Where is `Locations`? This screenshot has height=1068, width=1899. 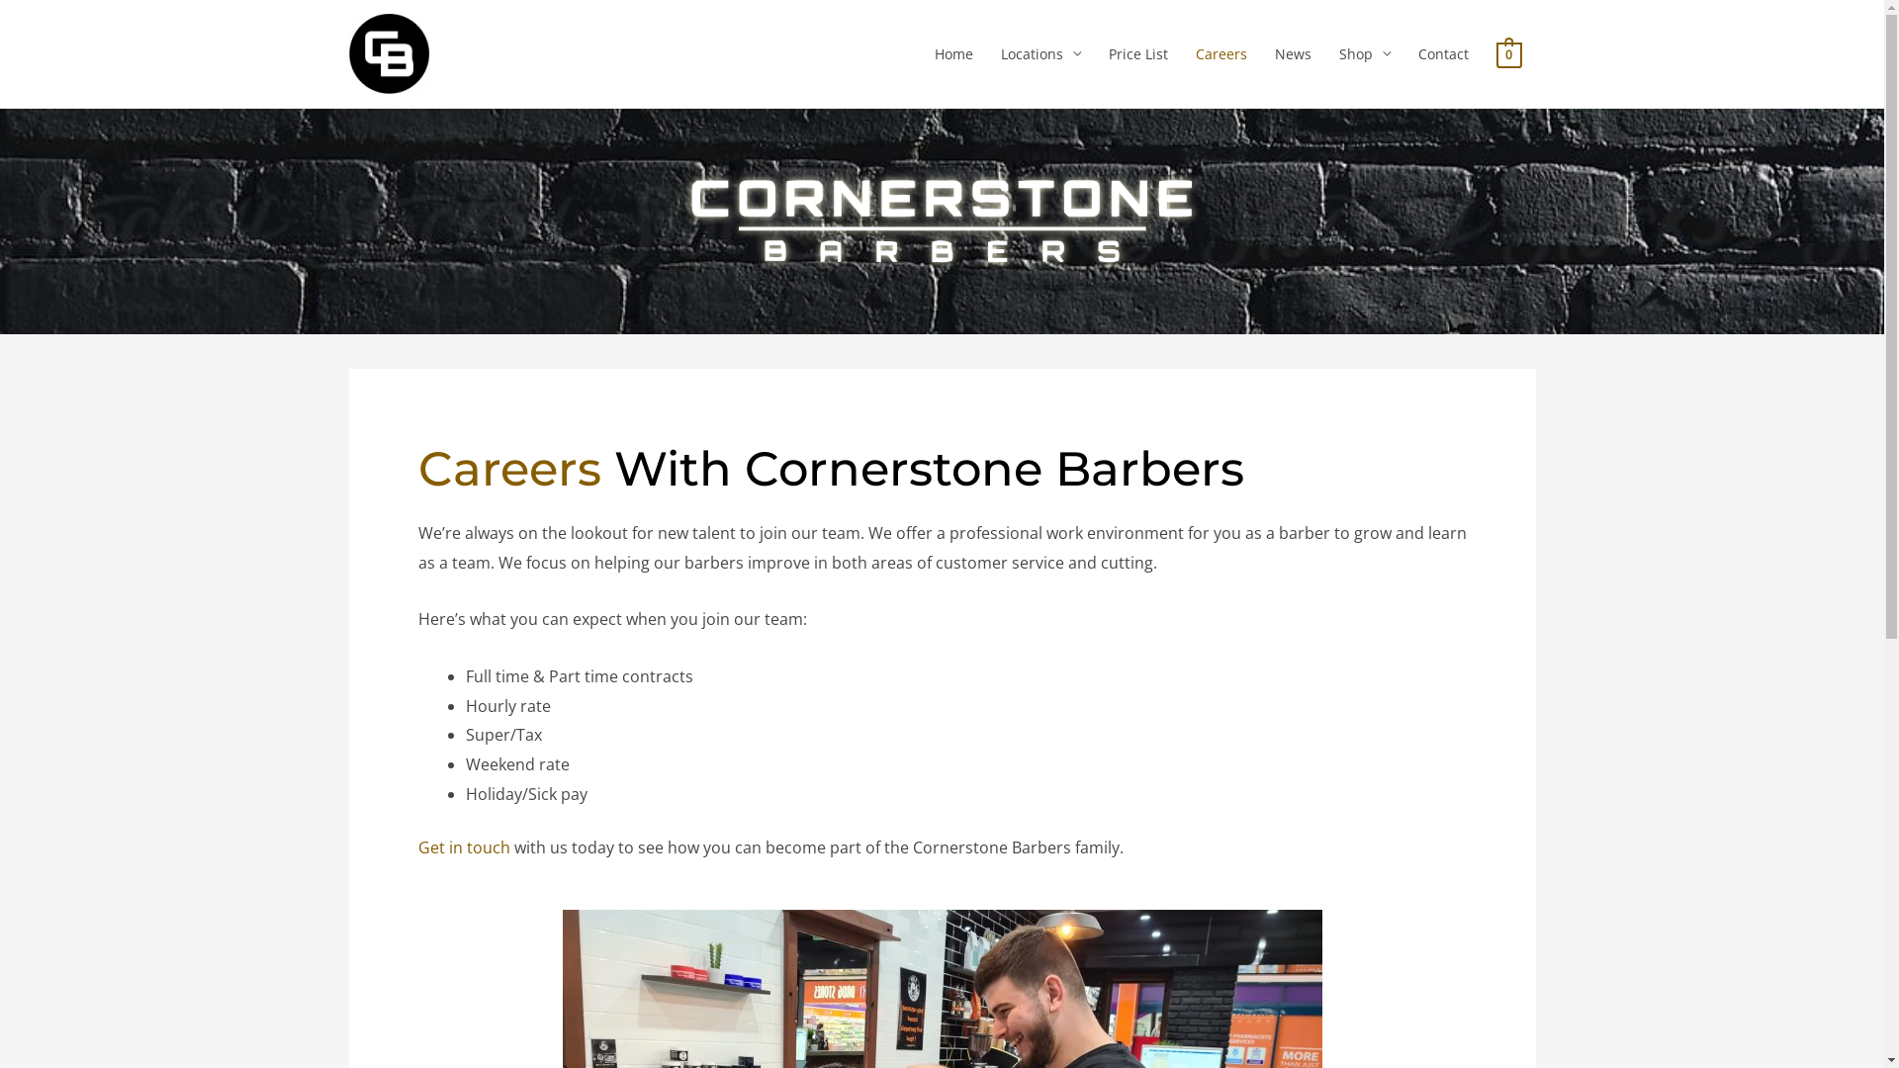 Locations is located at coordinates (1040, 53).